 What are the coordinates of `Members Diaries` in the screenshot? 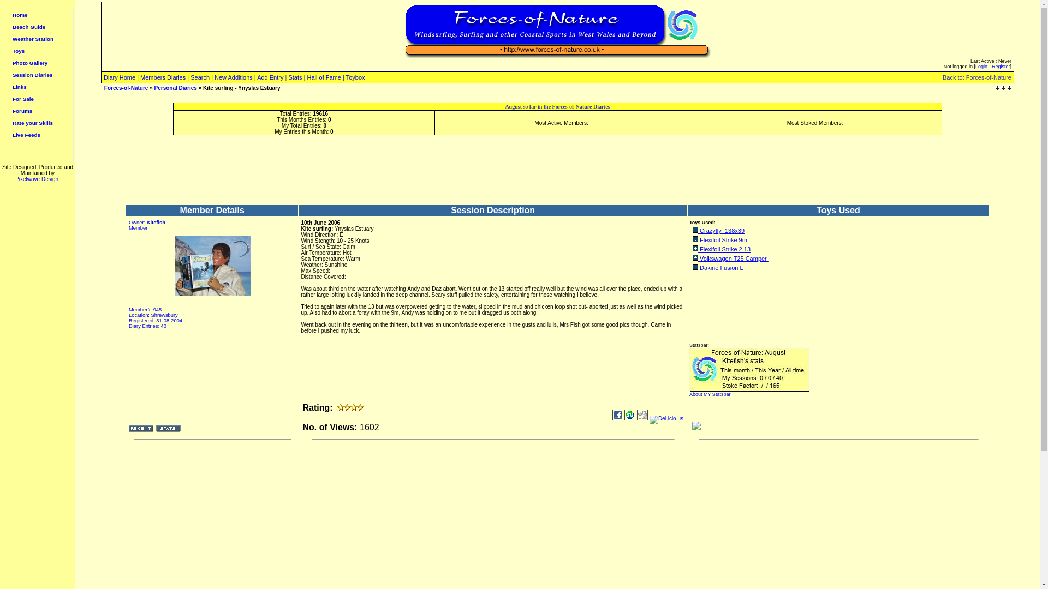 It's located at (163, 77).